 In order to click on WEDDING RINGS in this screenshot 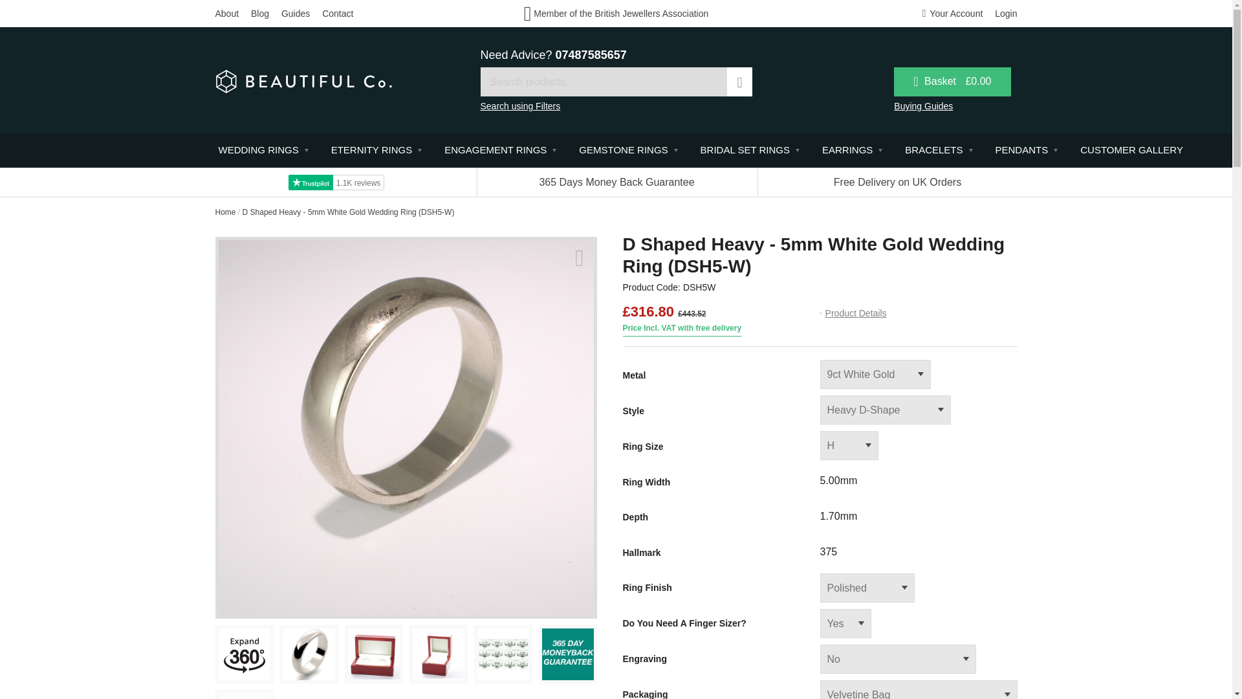, I will do `click(261, 150)`.